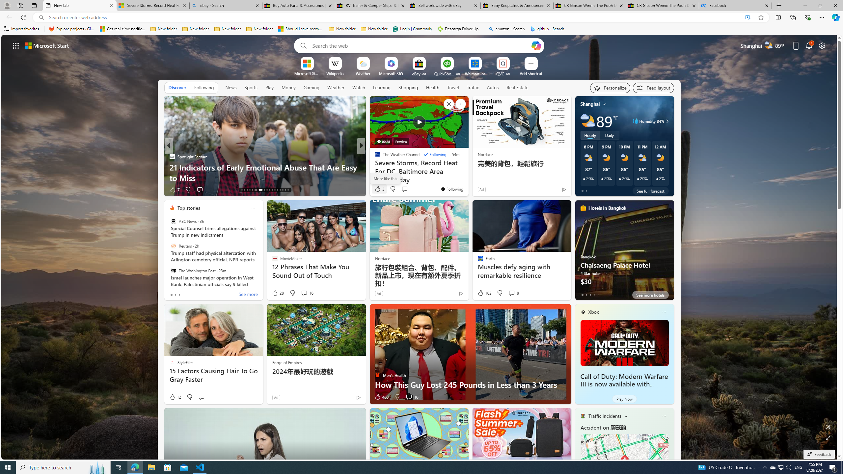  What do you see at coordinates (21, 29) in the screenshot?
I see `Import favorites` at bounding box center [21, 29].